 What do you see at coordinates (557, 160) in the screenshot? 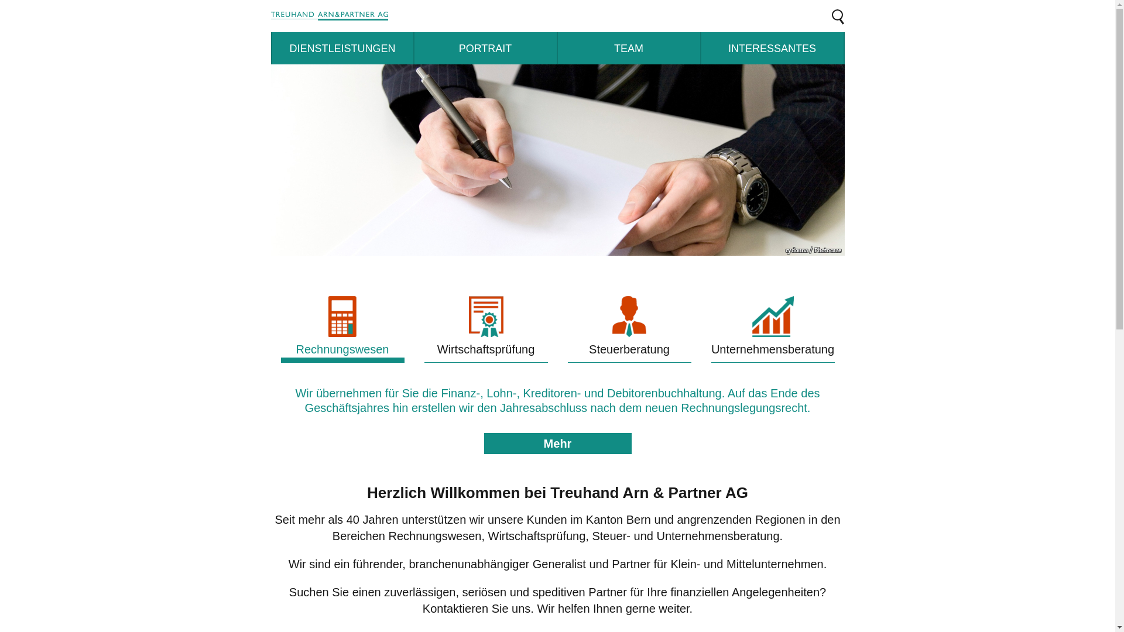
I see `Banner` at bounding box center [557, 160].